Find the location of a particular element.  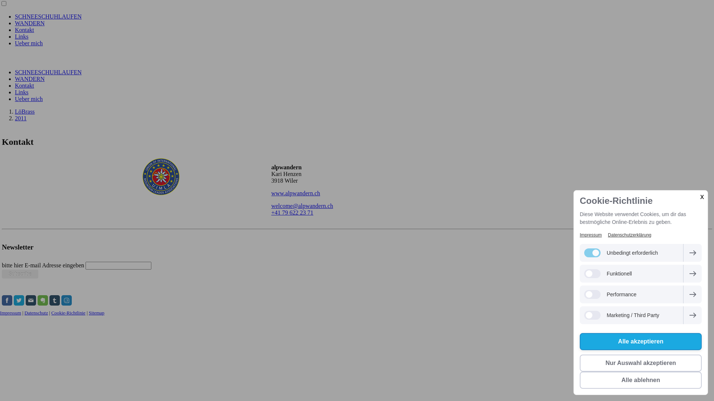

Subscribe is located at coordinates (20, 274).